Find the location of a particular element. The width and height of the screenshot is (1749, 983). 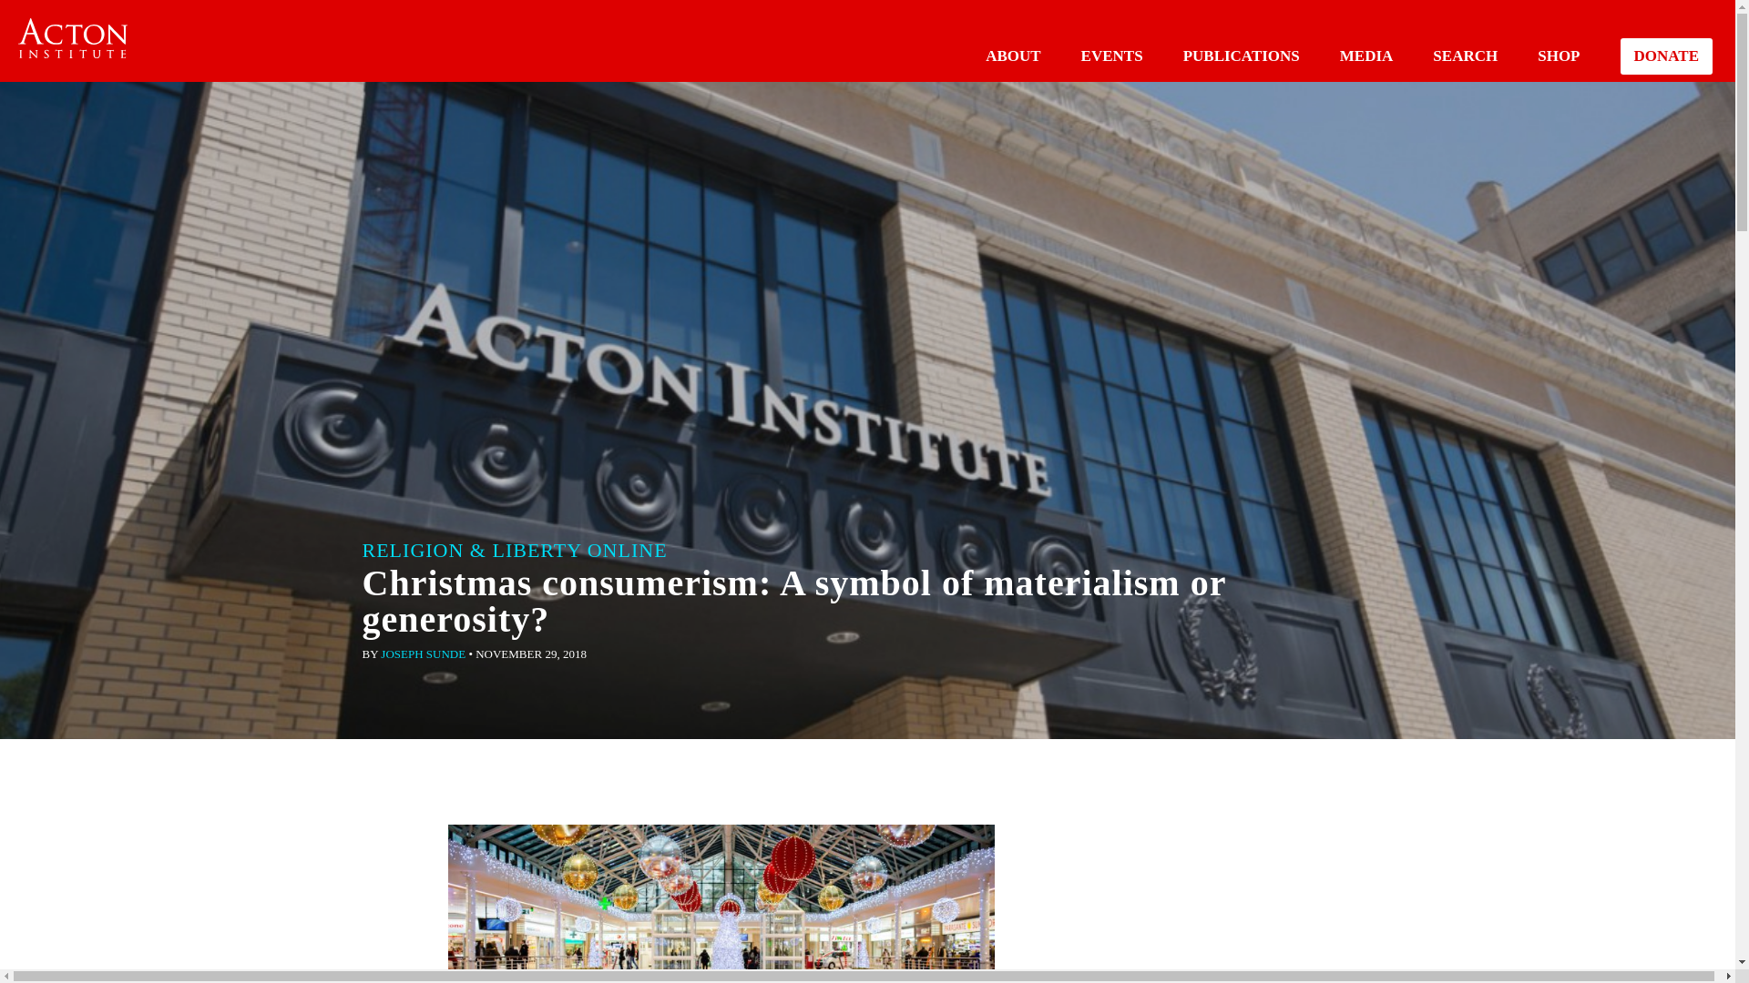

MEDIA is located at coordinates (1366, 56).